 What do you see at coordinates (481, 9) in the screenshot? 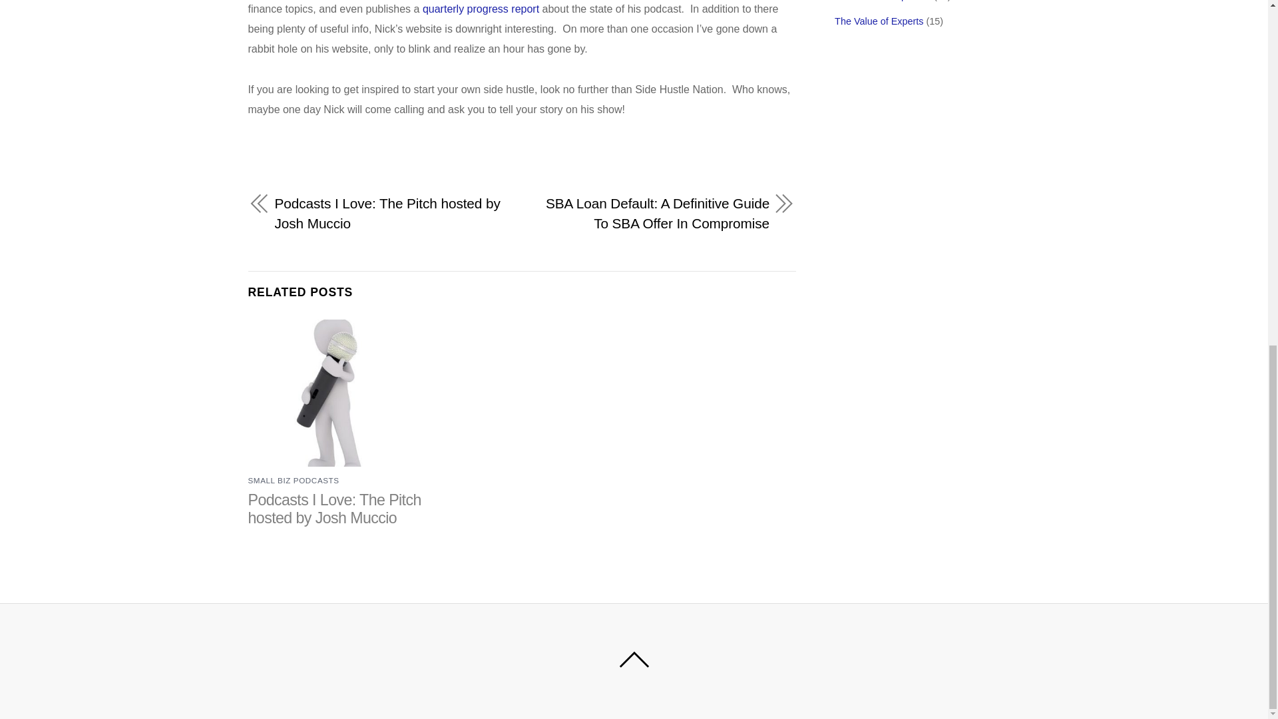
I see `quarterly progress report` at bounding box center [481, 9].